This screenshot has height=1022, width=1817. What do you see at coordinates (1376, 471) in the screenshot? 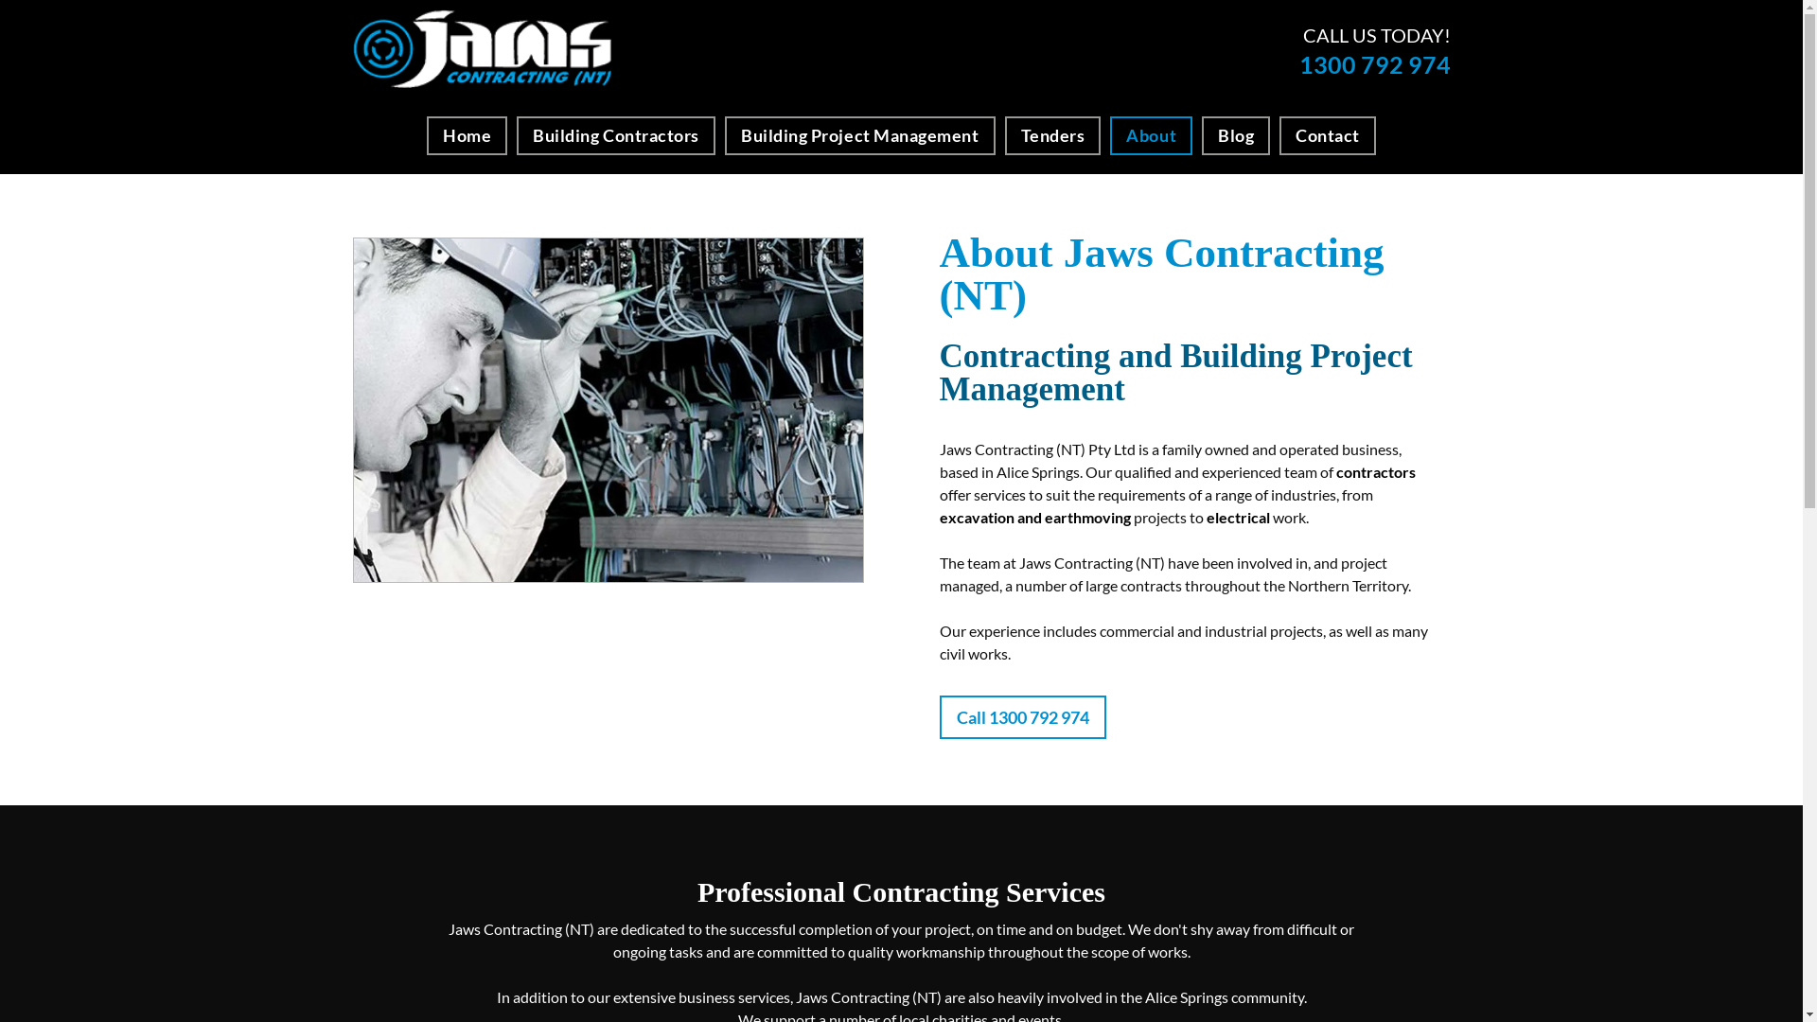
I see `contractors` at bounding box center [1376, 471].